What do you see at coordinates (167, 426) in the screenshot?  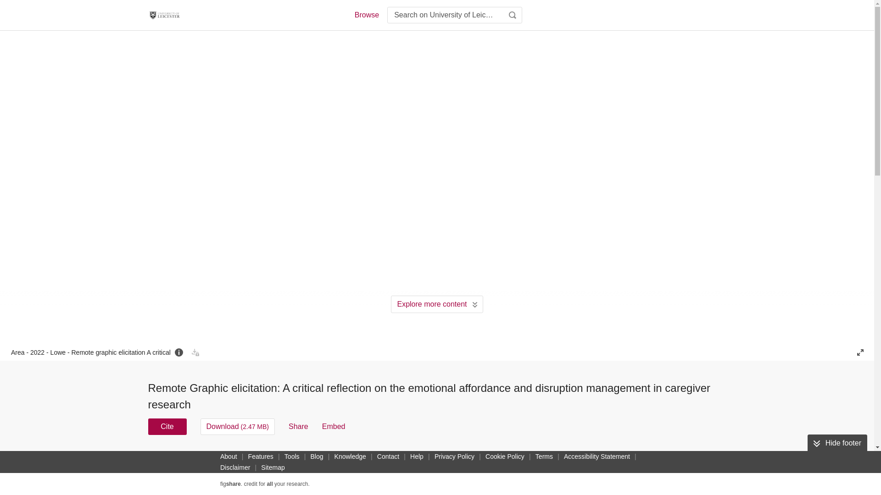 I see `Cite` at bounding box center [167, 426].